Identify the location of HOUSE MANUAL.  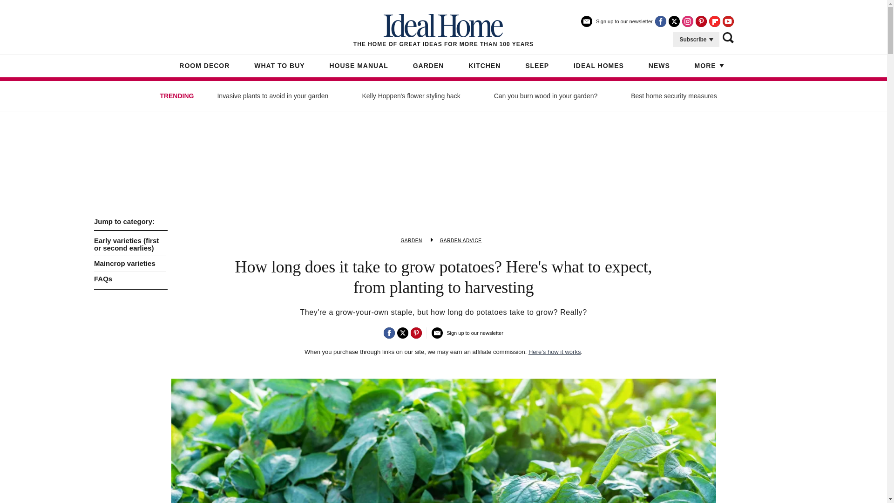
(359, 67).